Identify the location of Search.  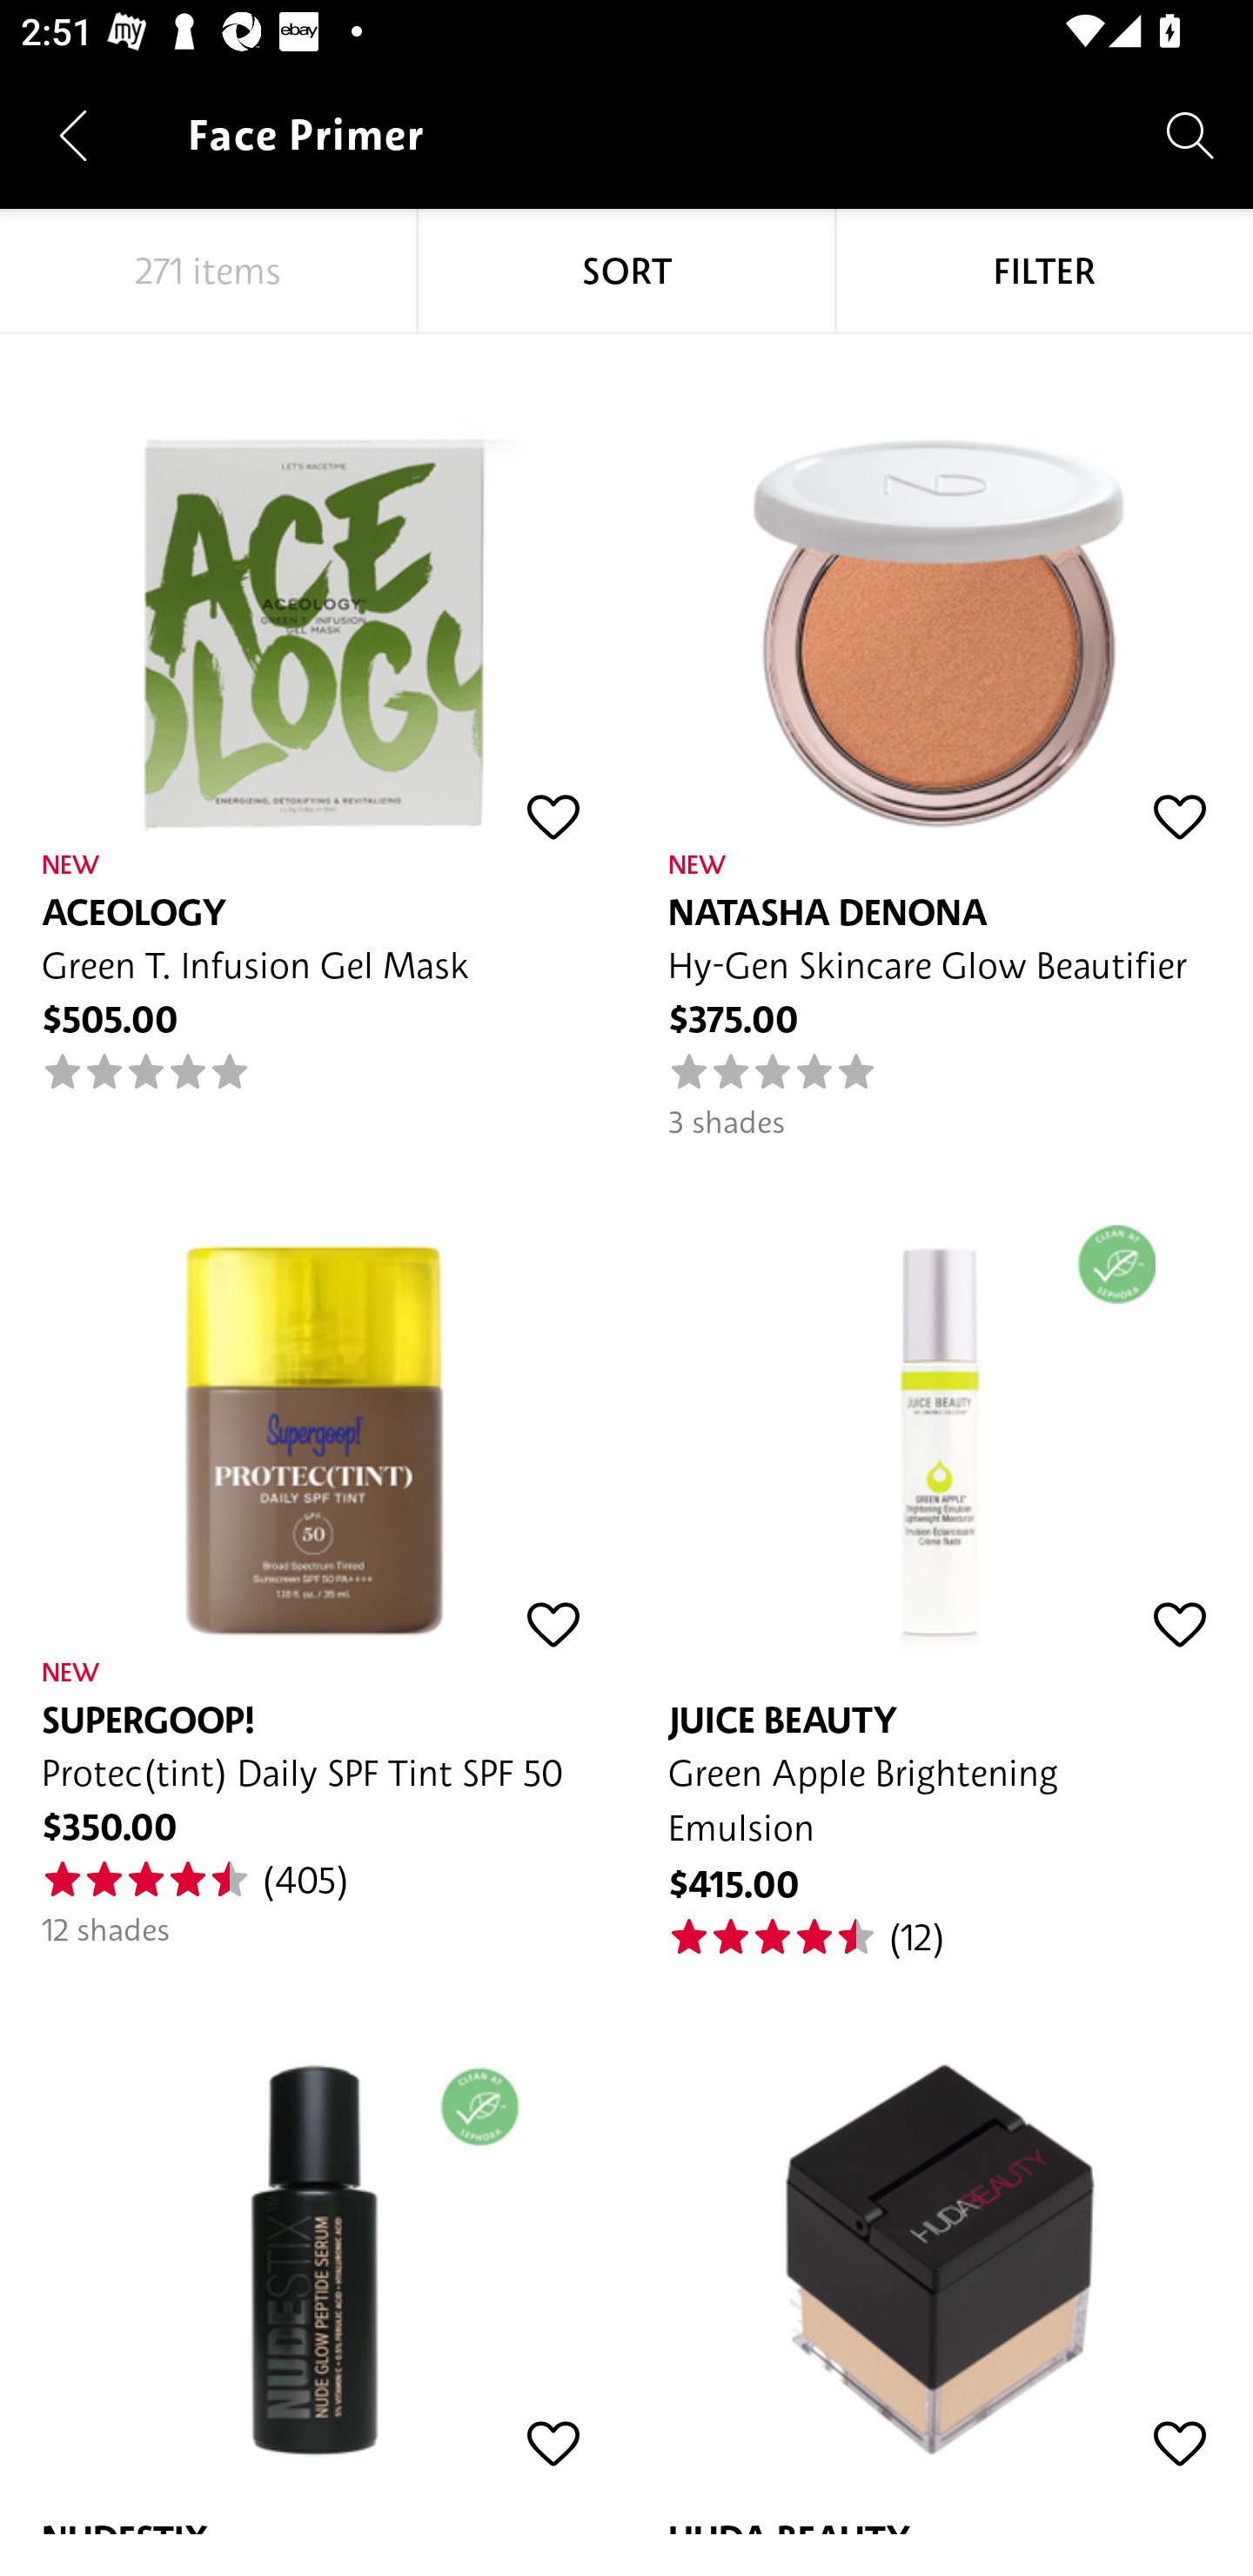
(1190, 134).